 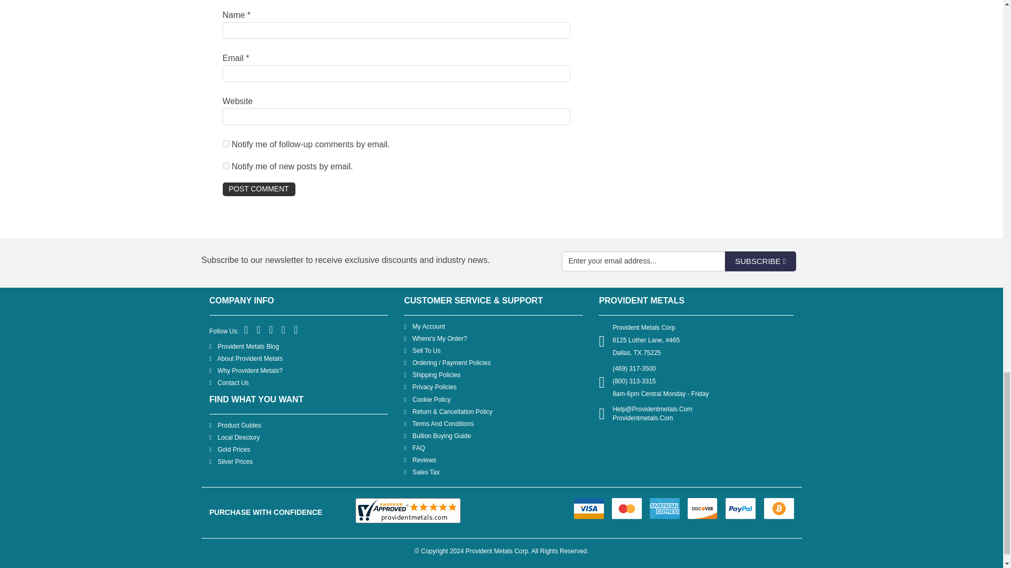 What do you see at coordinates (246, 330) in the screenshot?
I see `Facebook` at bounding box center [246, 330].